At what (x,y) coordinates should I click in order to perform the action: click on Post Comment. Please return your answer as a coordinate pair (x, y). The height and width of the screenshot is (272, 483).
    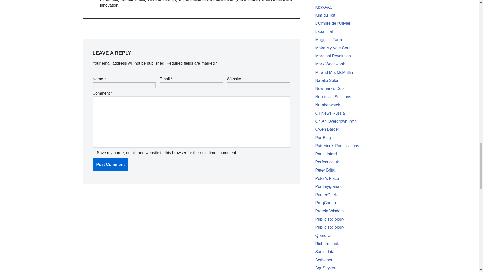
    Looking at the image, I should click on (110, 165).